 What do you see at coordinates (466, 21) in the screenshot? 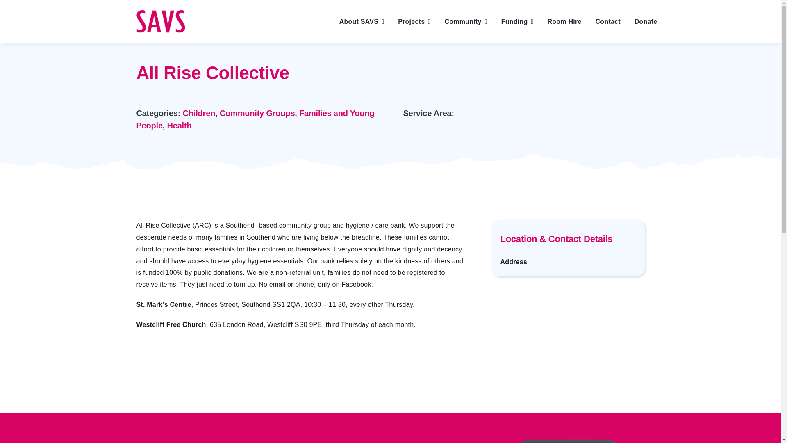
I see `Community` at bounding box center [466, 21].